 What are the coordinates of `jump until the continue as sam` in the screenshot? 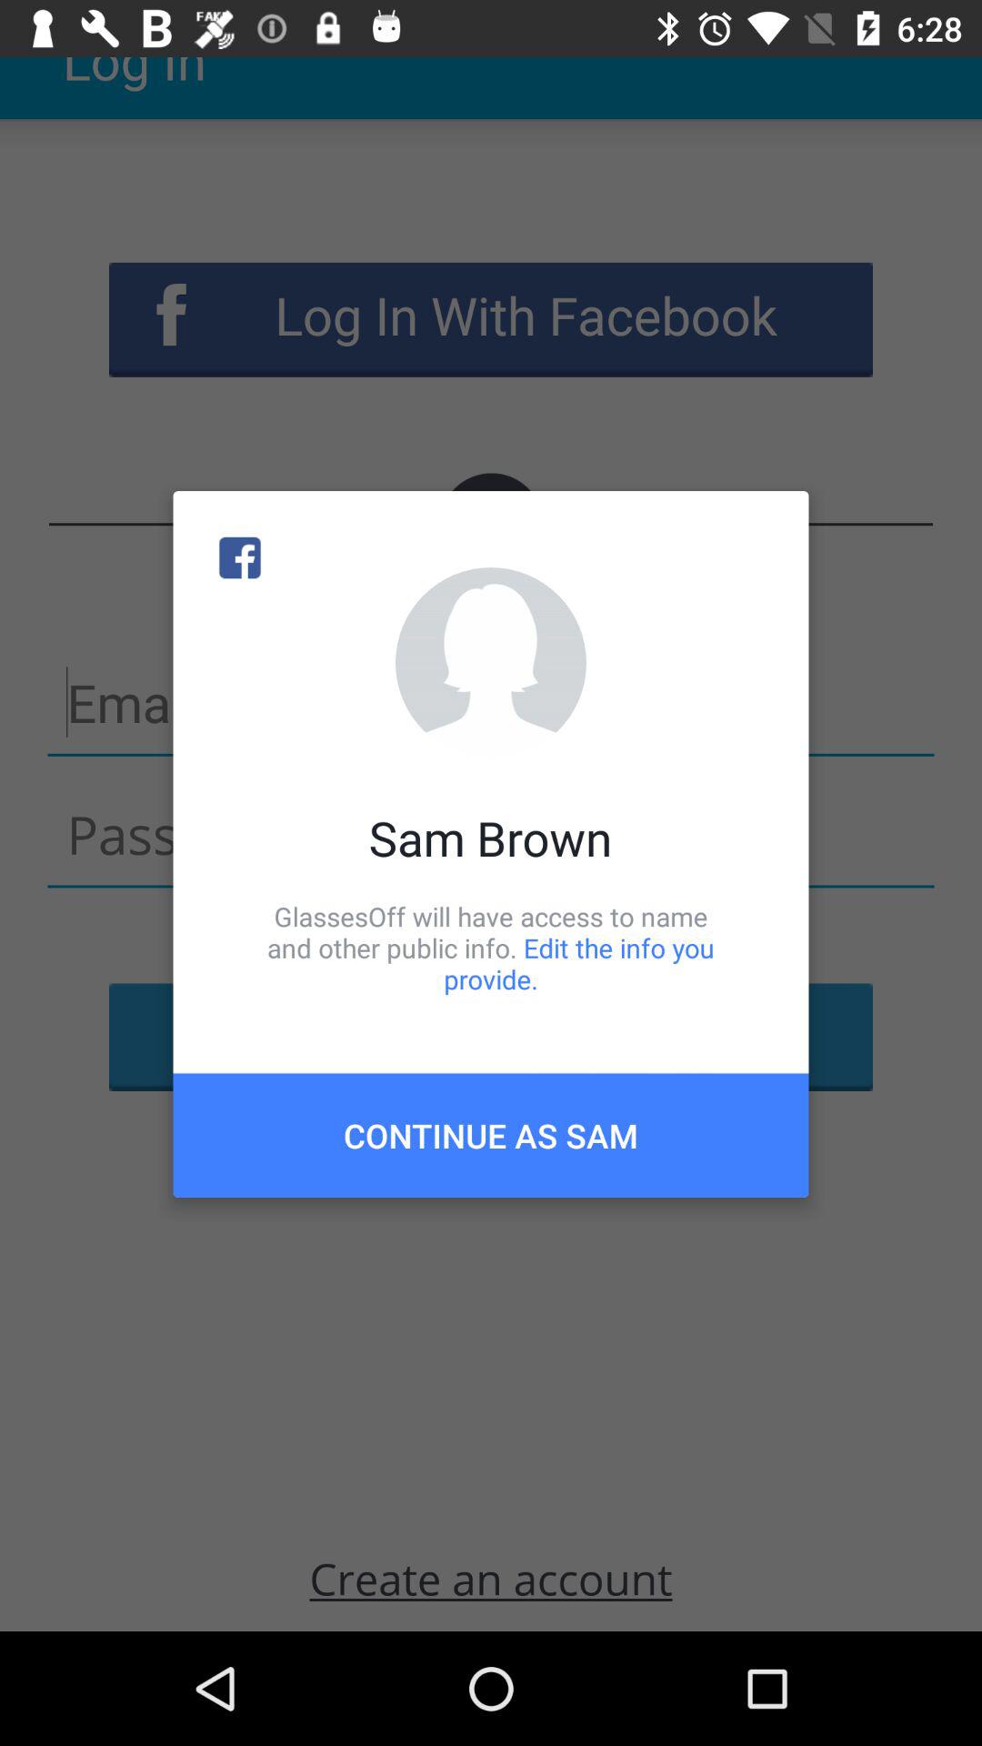 It's located at (491, 1135).